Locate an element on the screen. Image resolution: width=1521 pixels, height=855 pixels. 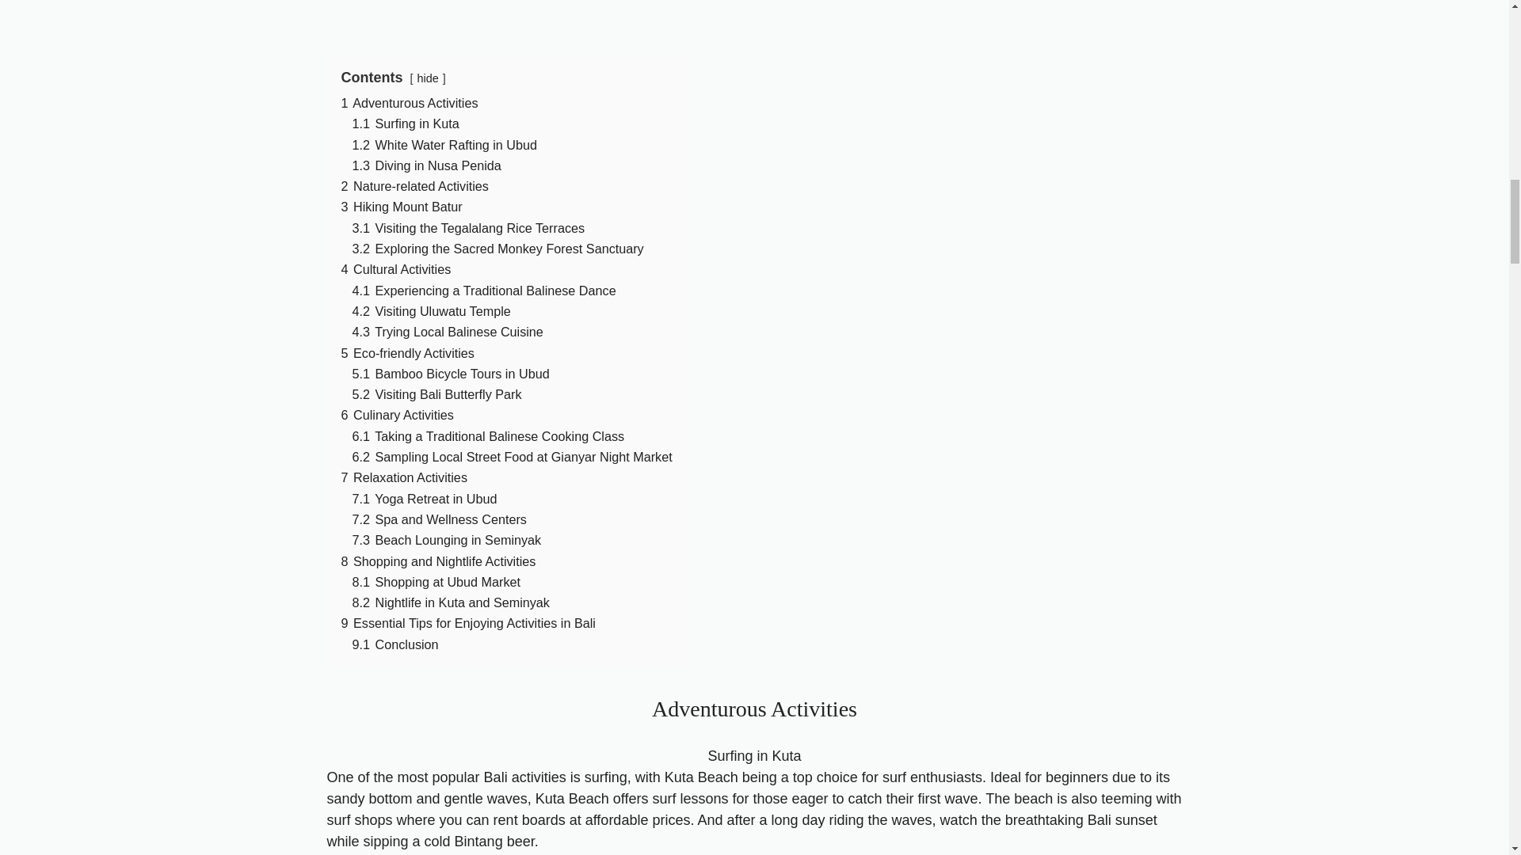
3 Hiking Mount Batur is located at coordinates (401, 206).